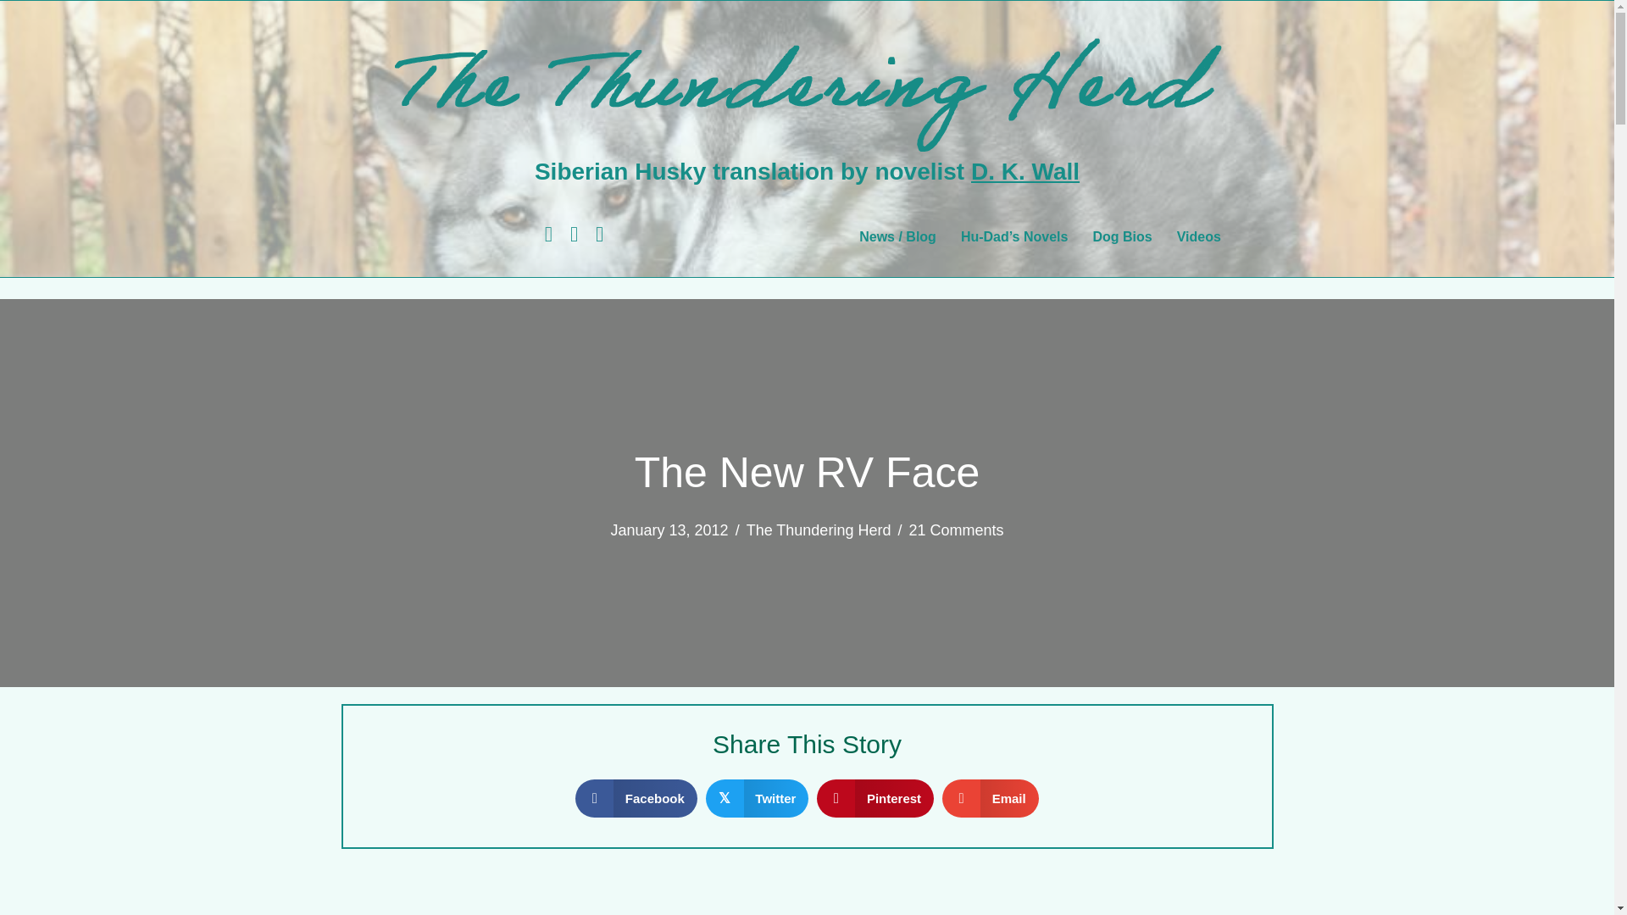 The width and height of the screenshot is (1627, 915). What do you see at coordinates (1025, 171) in the screenshot?
I see `D. K. Wall` at bounding box center [1025, 171].